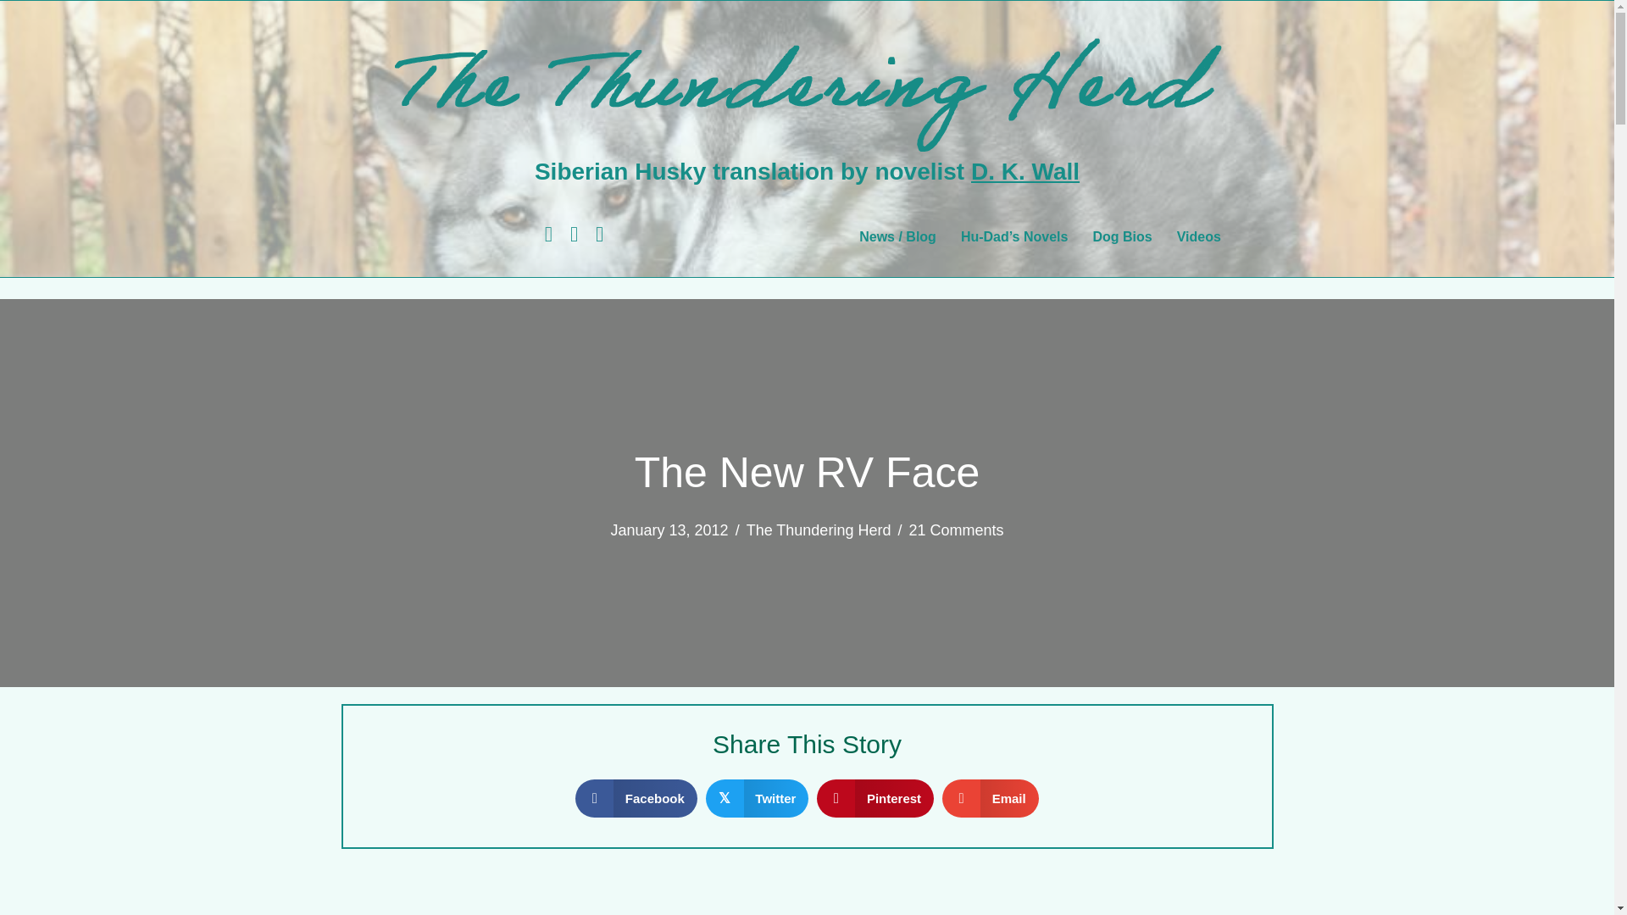 The width and height of the screenshot is (1627, 915). What do you see at coordinates (1025, 171) in the screenshot?
I see `D. K. Wall` at bounding box center [1025, 171].